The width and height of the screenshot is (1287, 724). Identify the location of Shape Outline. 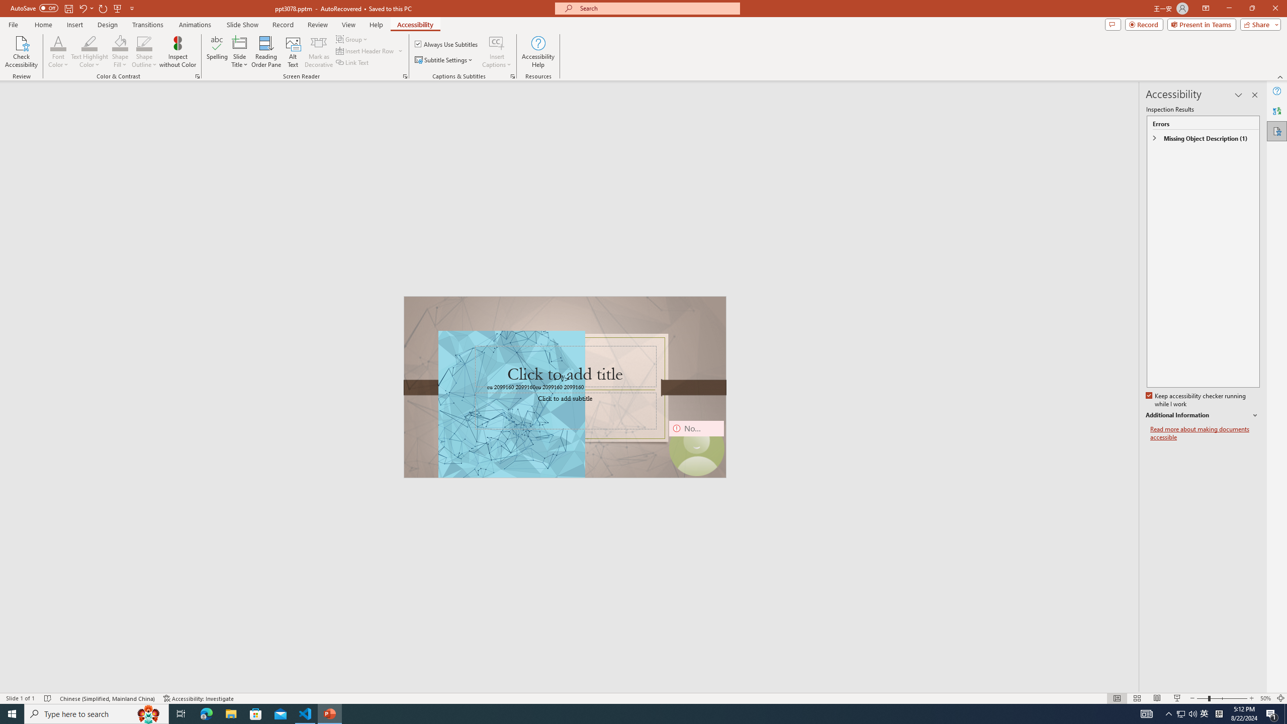
(145, 52).